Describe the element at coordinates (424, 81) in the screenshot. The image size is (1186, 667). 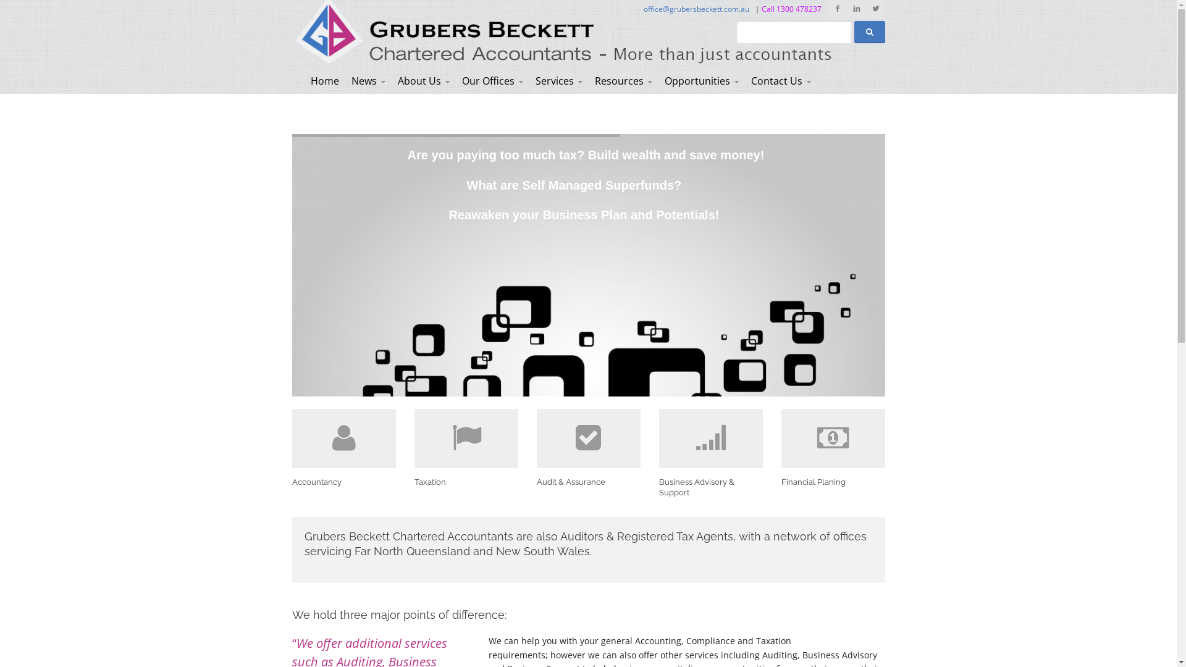
I see `About Us` at that location.